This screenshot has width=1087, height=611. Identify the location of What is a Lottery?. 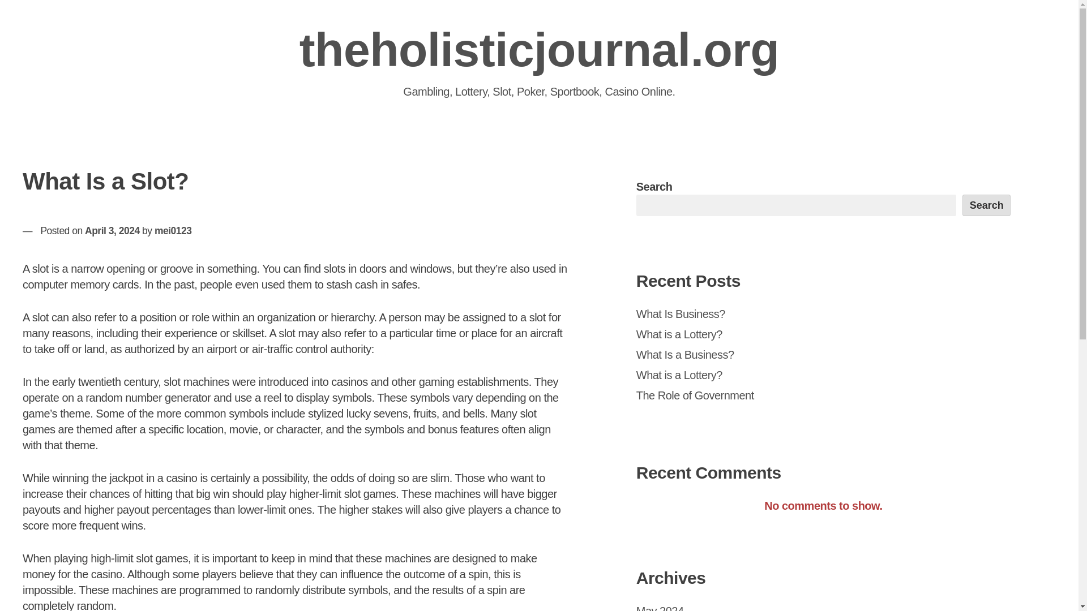
(679, 334).